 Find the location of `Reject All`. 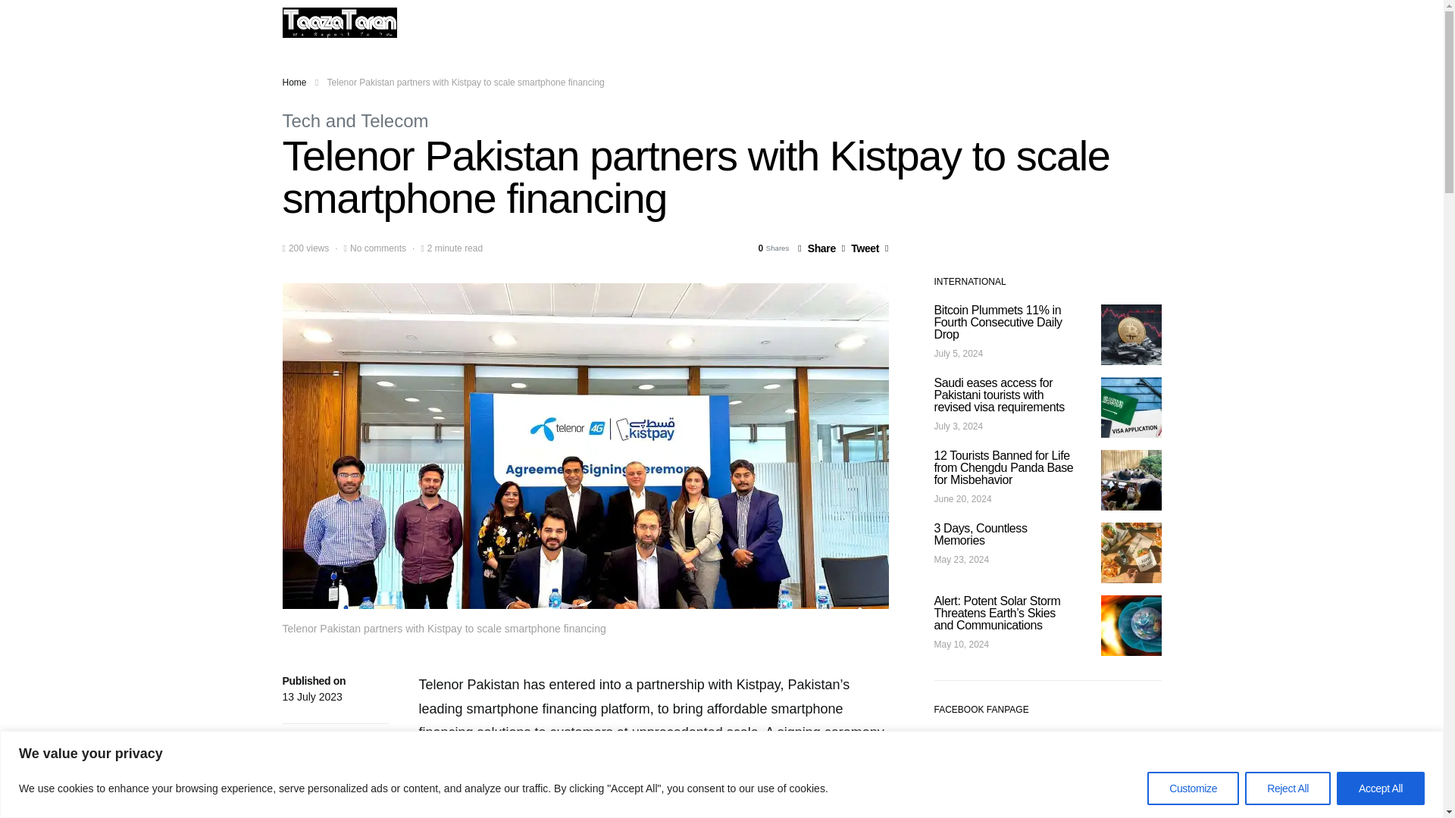

Reject All is located at coordinates (1288, 788).